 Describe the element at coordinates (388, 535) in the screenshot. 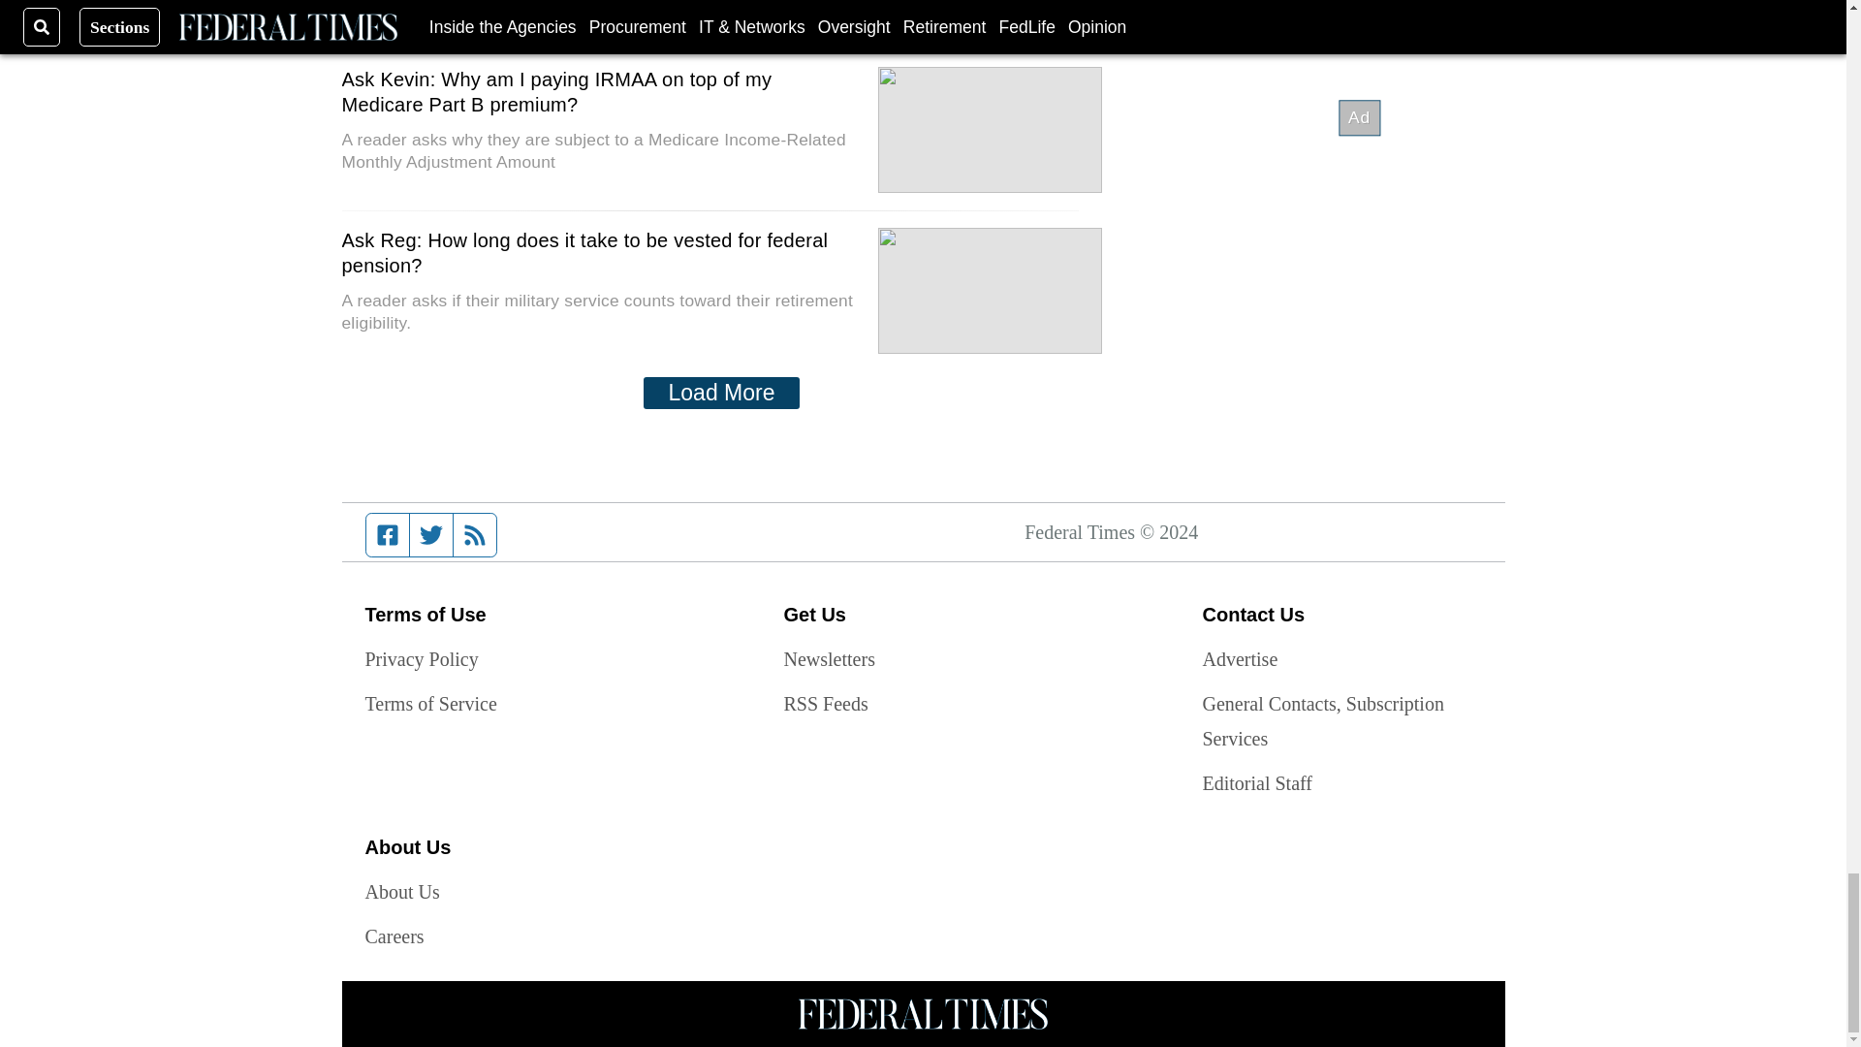

I see `Facebook page` at that location.